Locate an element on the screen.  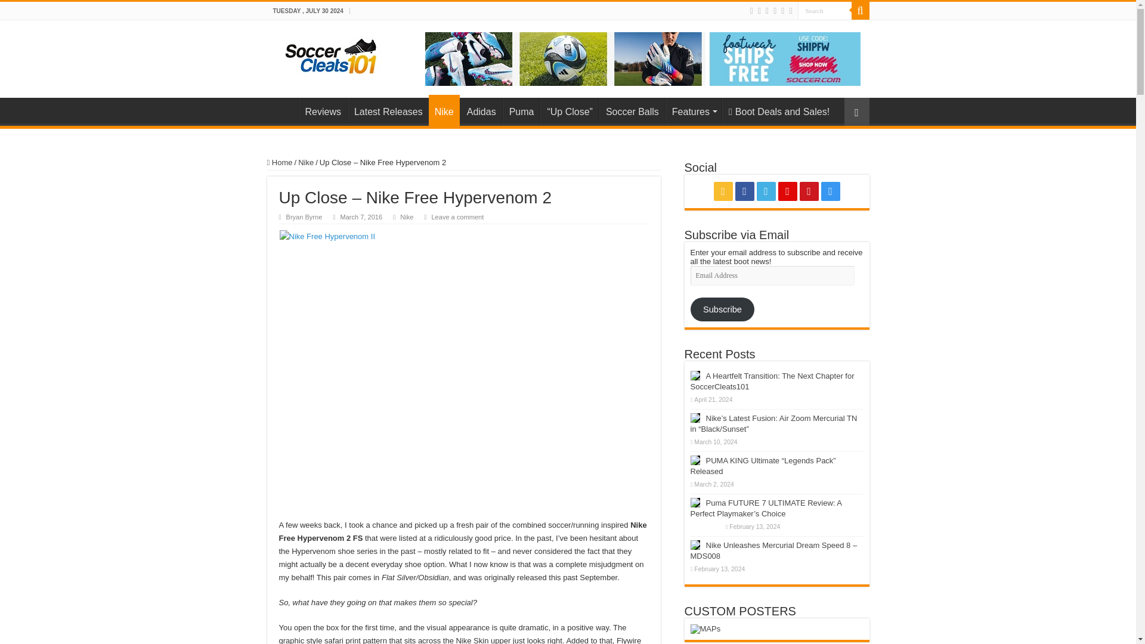
Adidas is located at coordinates (481, 110).